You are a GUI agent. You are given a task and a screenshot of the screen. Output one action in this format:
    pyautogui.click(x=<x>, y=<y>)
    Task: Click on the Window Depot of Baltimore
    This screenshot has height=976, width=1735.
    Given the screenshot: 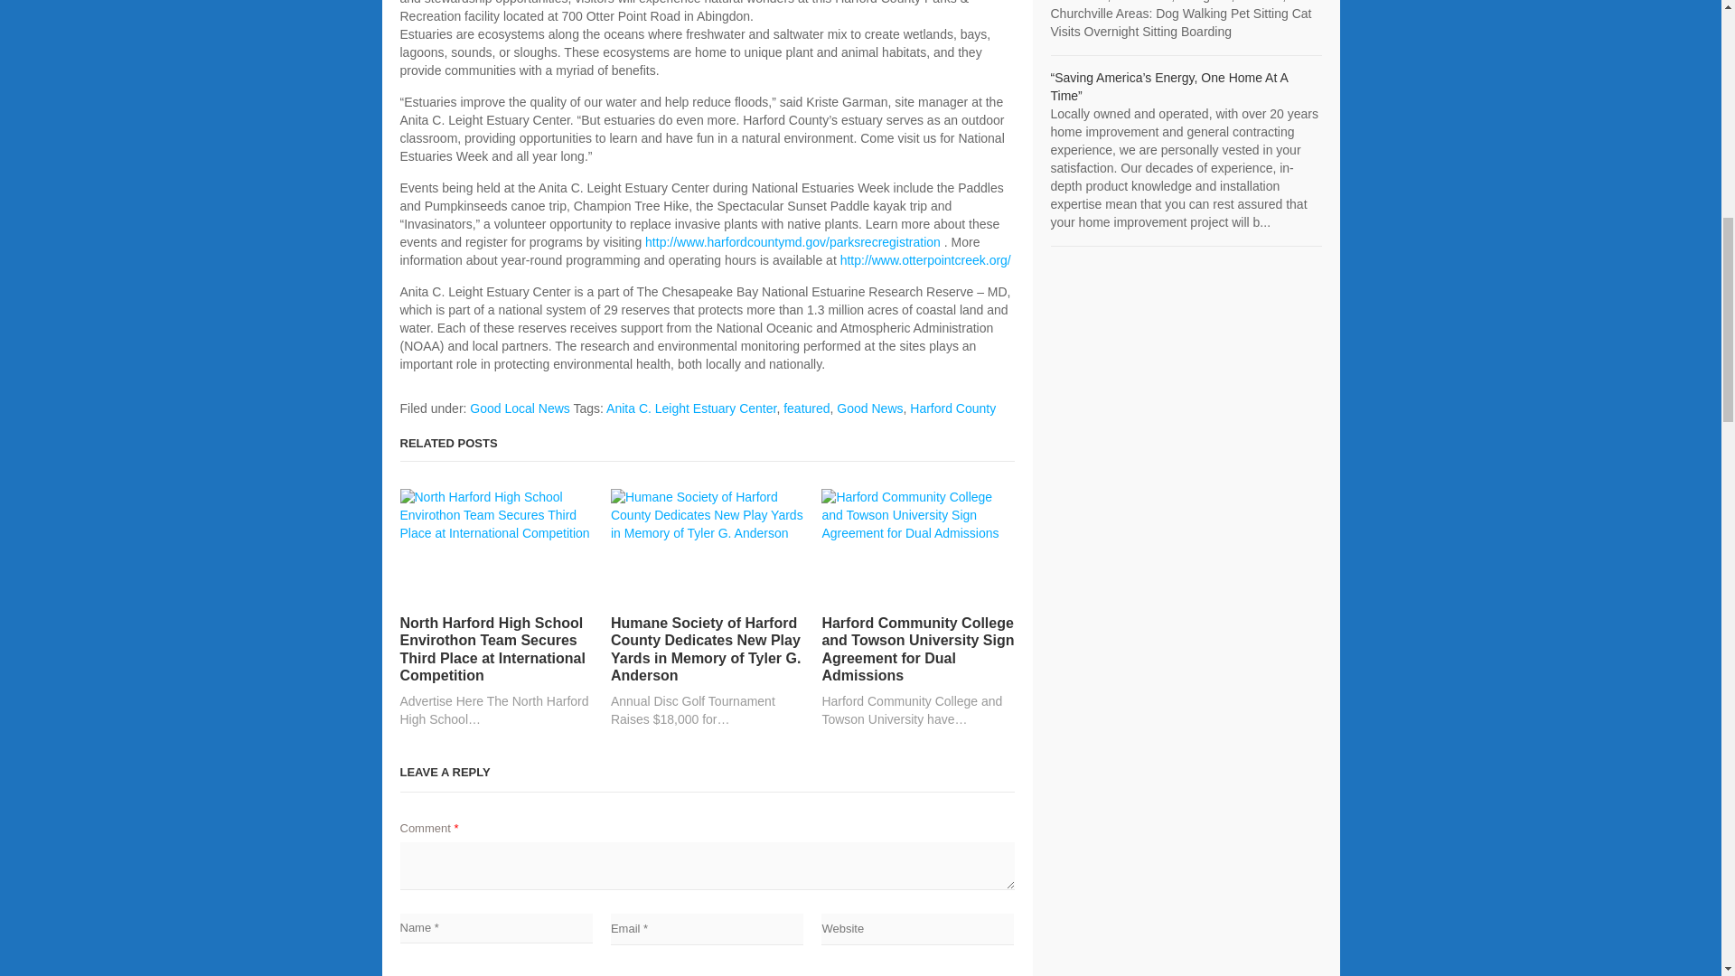 What is the action you would take?
    pyautogui.click(x=1168, y=87)
    